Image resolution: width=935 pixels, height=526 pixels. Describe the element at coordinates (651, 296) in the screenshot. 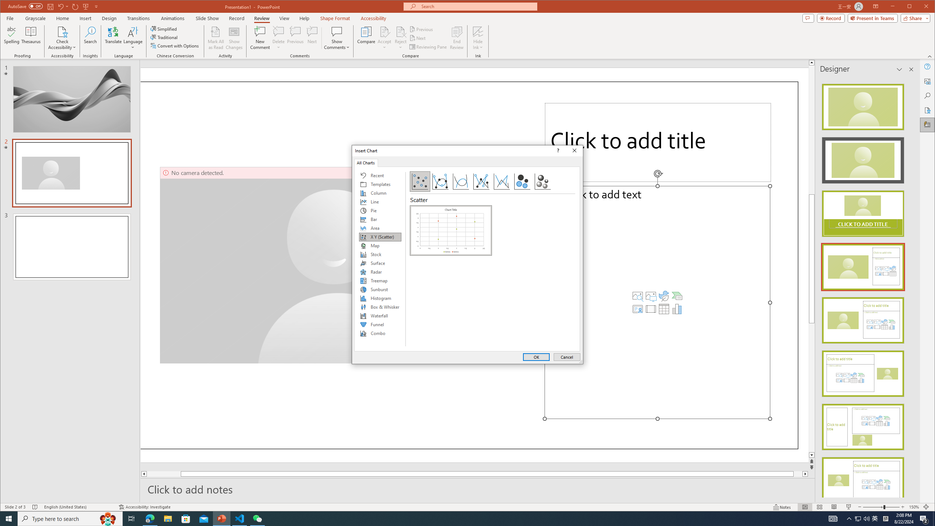

I see `Pictures` at that location.